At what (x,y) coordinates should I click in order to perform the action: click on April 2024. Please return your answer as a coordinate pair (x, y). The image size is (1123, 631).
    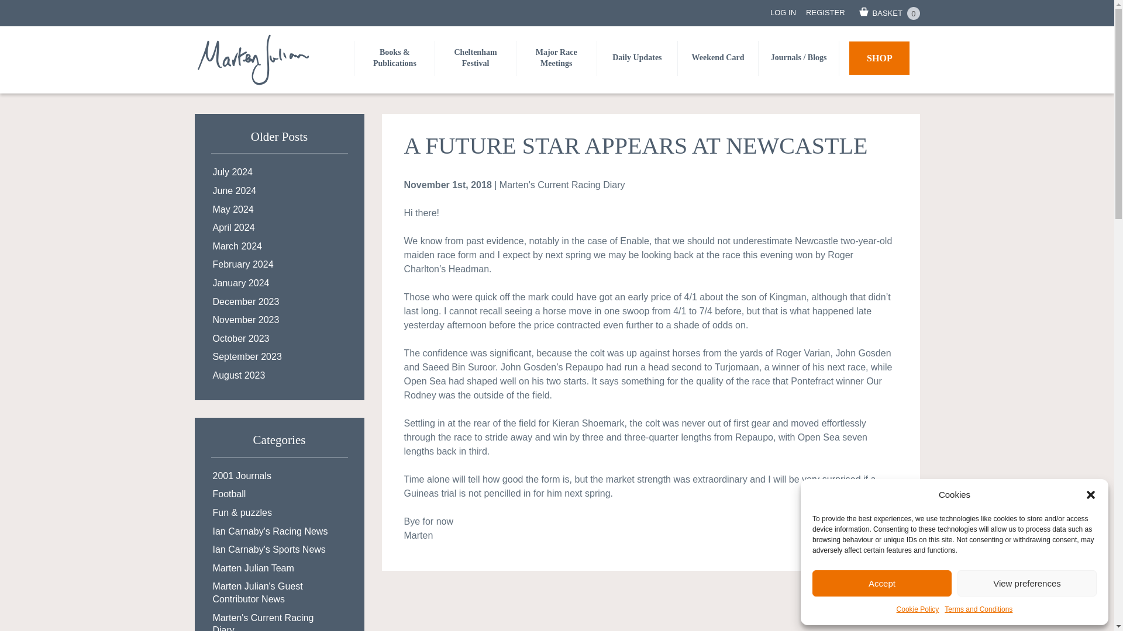
    Looking at the image, I should click on (280, 228).